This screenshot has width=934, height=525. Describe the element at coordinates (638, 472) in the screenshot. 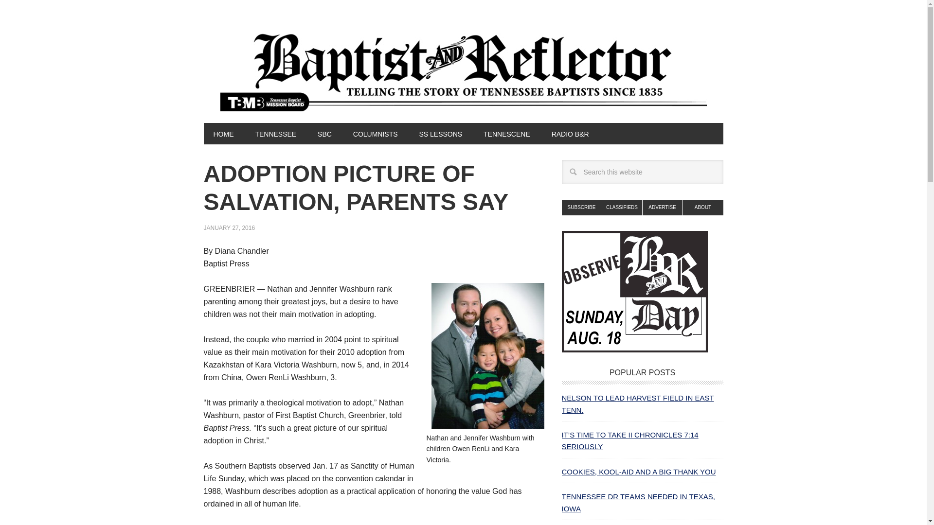

I see `COOKIES, KOOL-AID AND A BIG THANK YOU` at that location.